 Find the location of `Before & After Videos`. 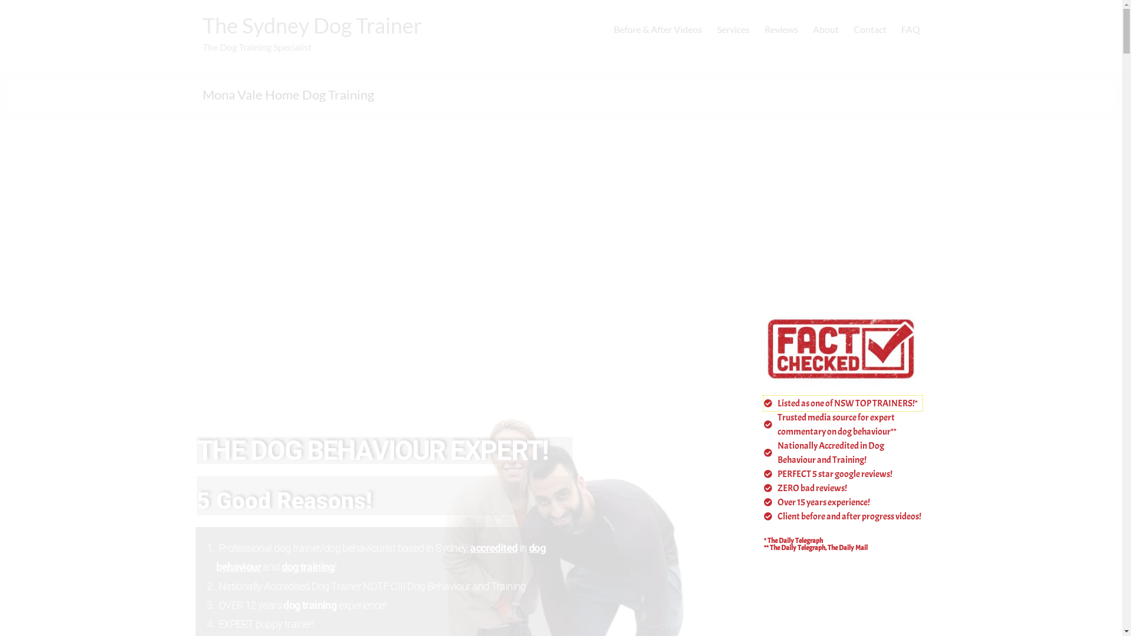

Before & After Videos is located at coordinates (658, 29).